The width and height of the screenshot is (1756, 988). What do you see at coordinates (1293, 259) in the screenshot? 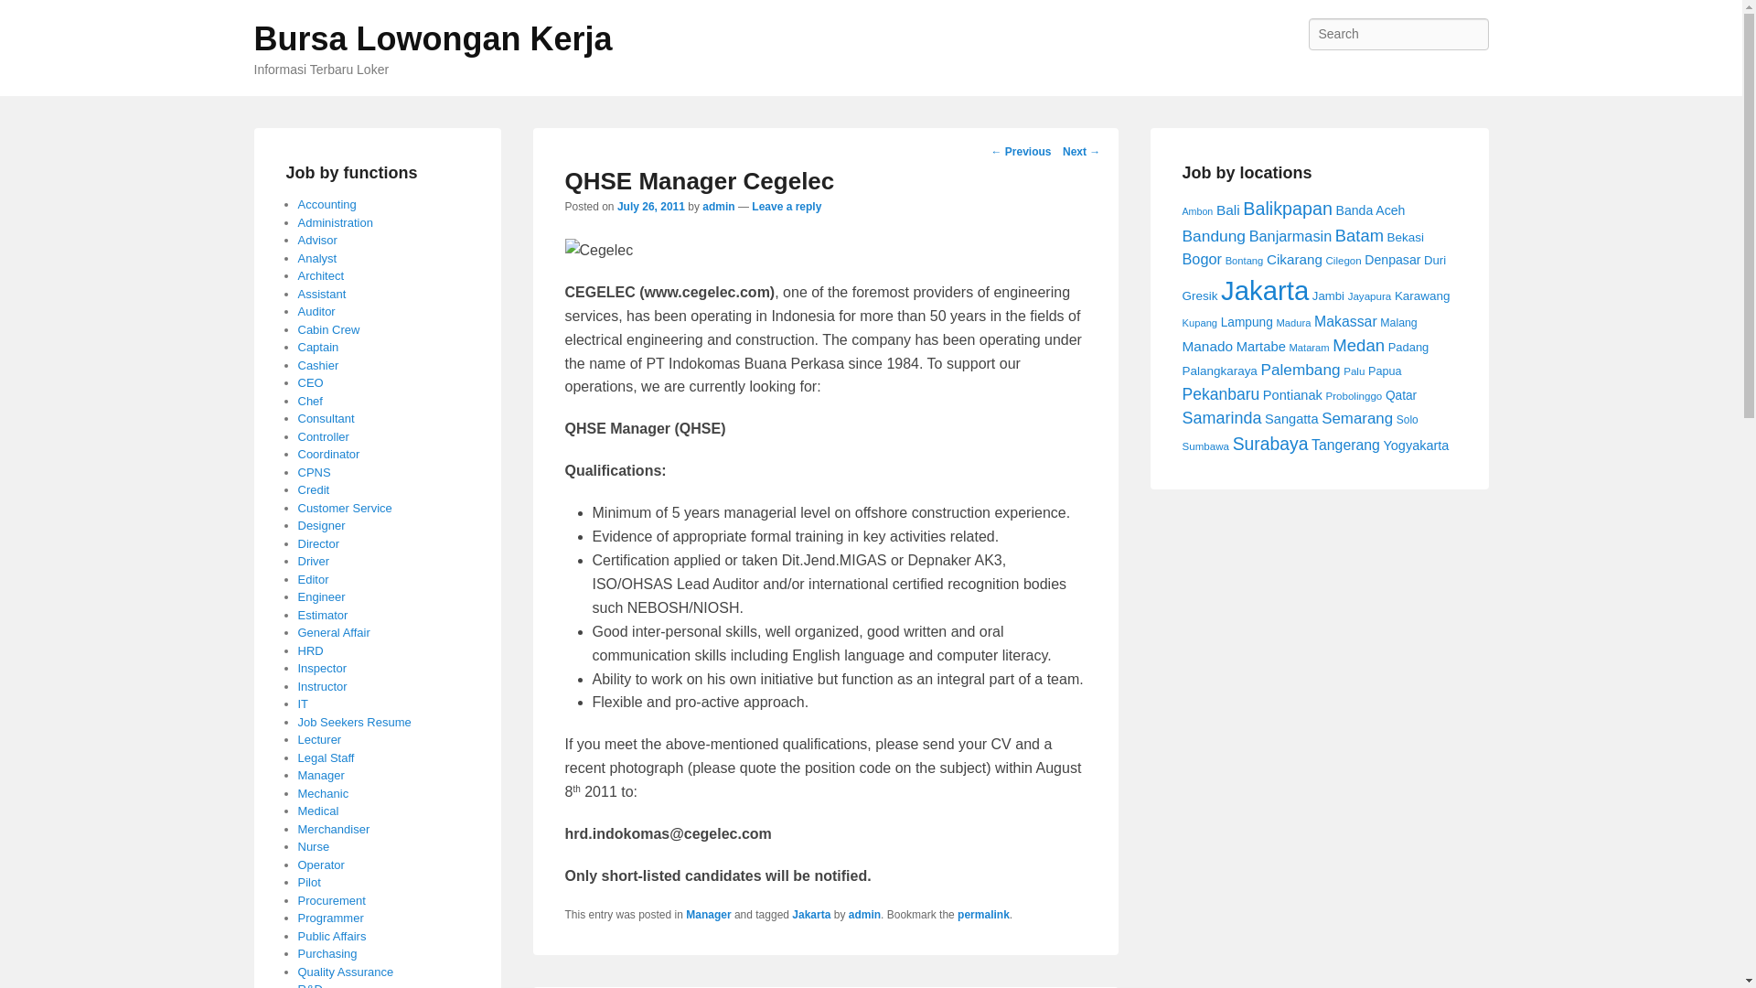
I see `Cikarang` at bounding box center [1293, 259].